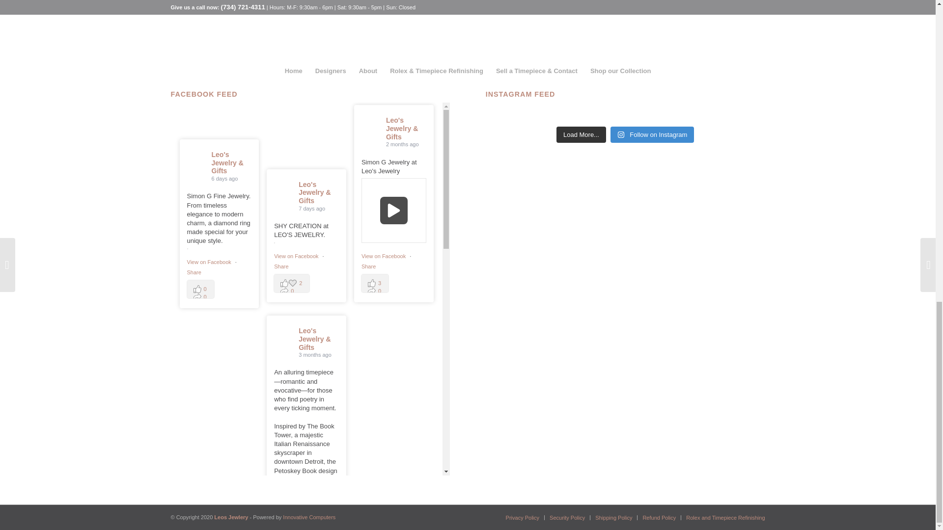  What do you see at coordinates (209, 298) in the screenshot?
I see `View on Facebook` at bounding box center [209, 298].